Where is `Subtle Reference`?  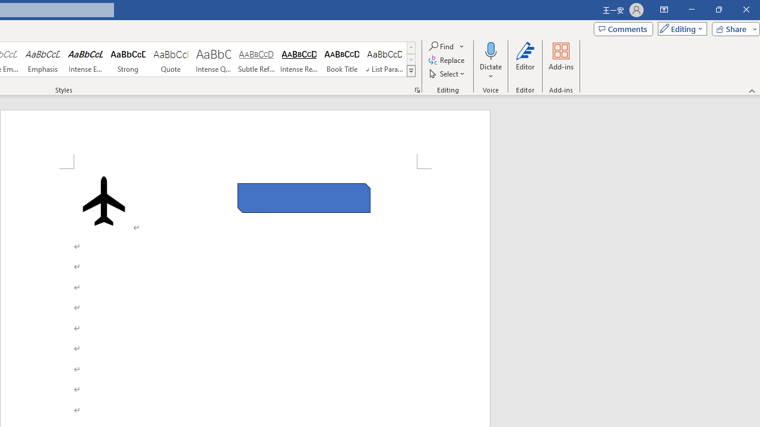 Subtle Reference is located at coordinates (256, 59).